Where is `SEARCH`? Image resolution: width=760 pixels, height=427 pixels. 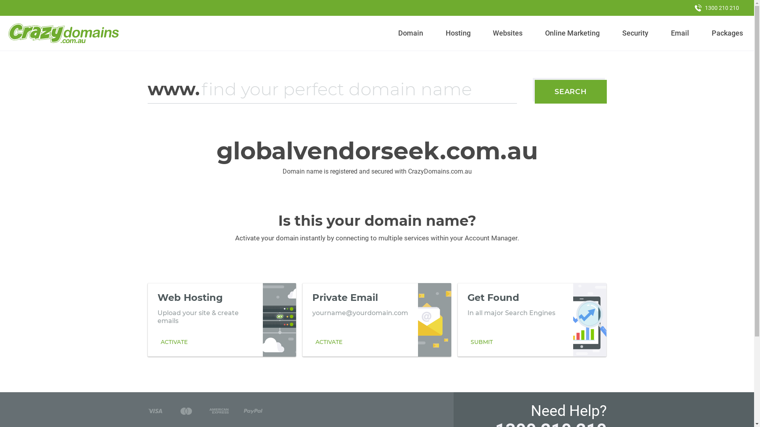 SEARCH is located at coordinates (571, 92).